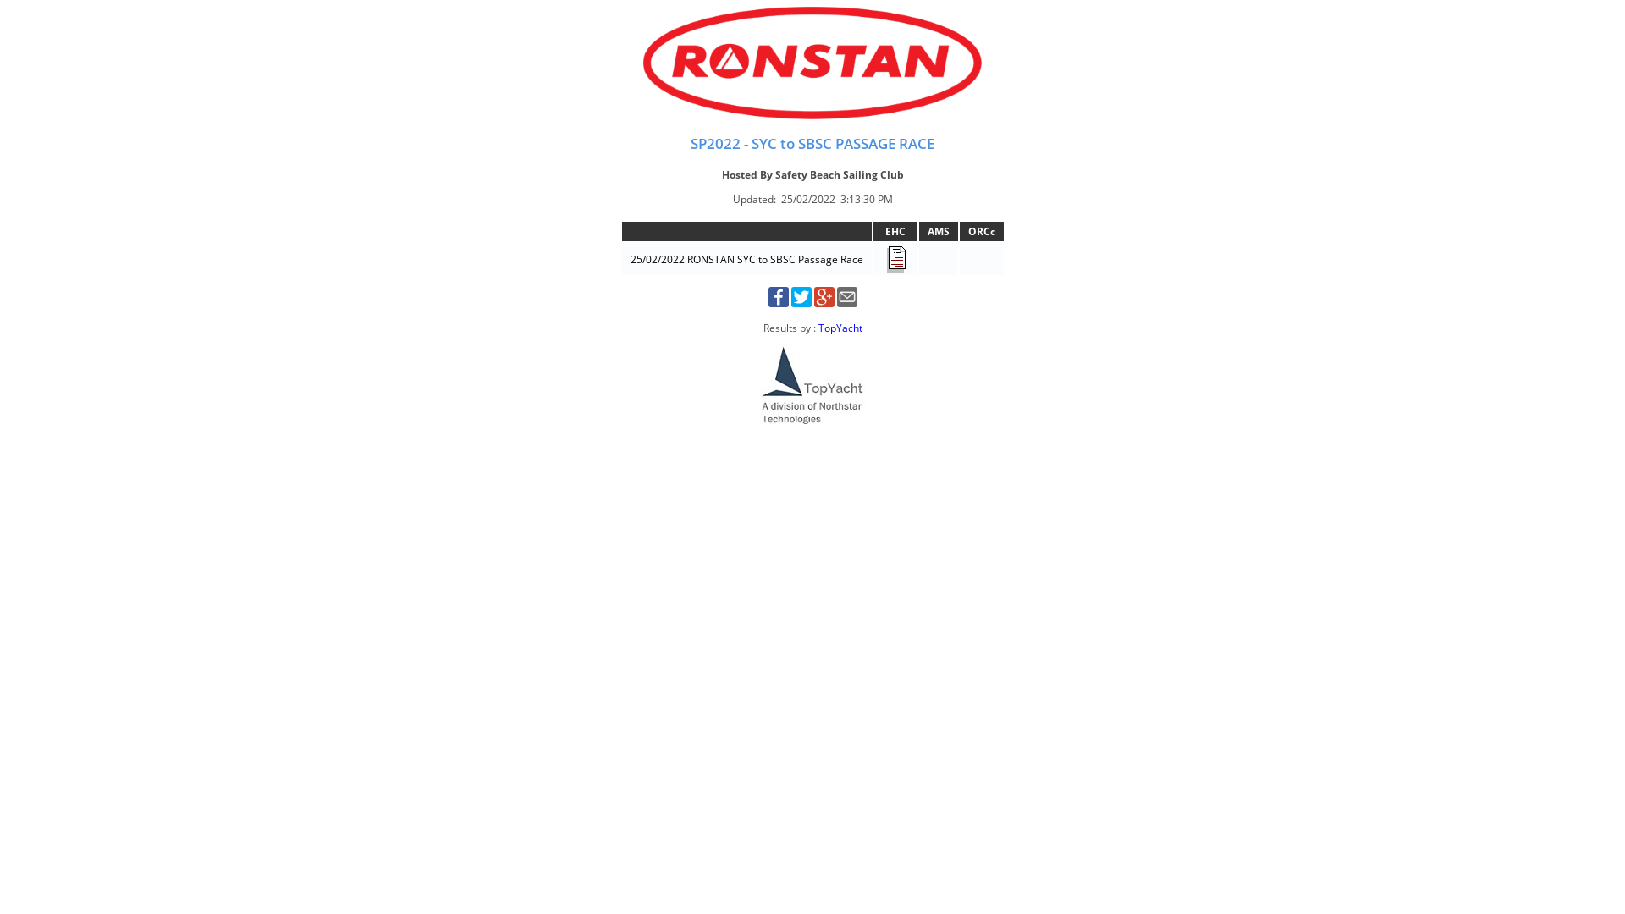 Image resolution: width=1625 pixels, height=914 pixels. Describe the element at coordinates (779, 303) in the screenshot. I see `Share on Facebook` at that location.